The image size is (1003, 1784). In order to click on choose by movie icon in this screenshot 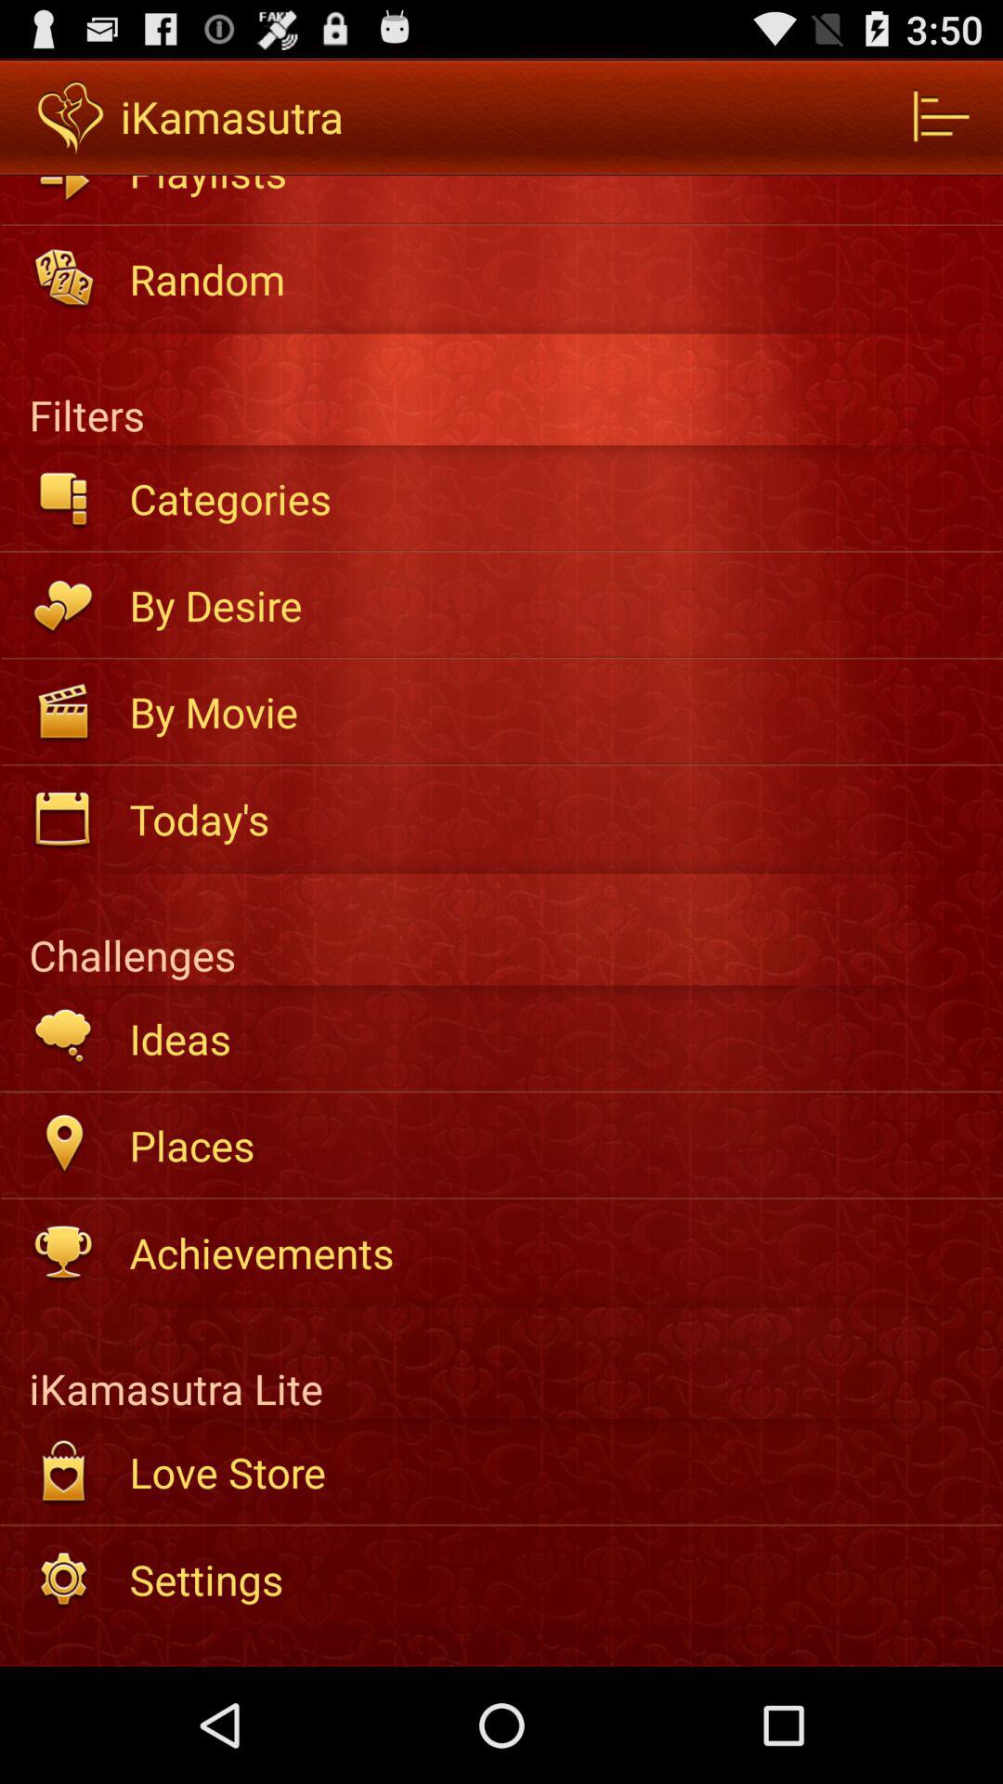, I will do `click(554, 712)`.